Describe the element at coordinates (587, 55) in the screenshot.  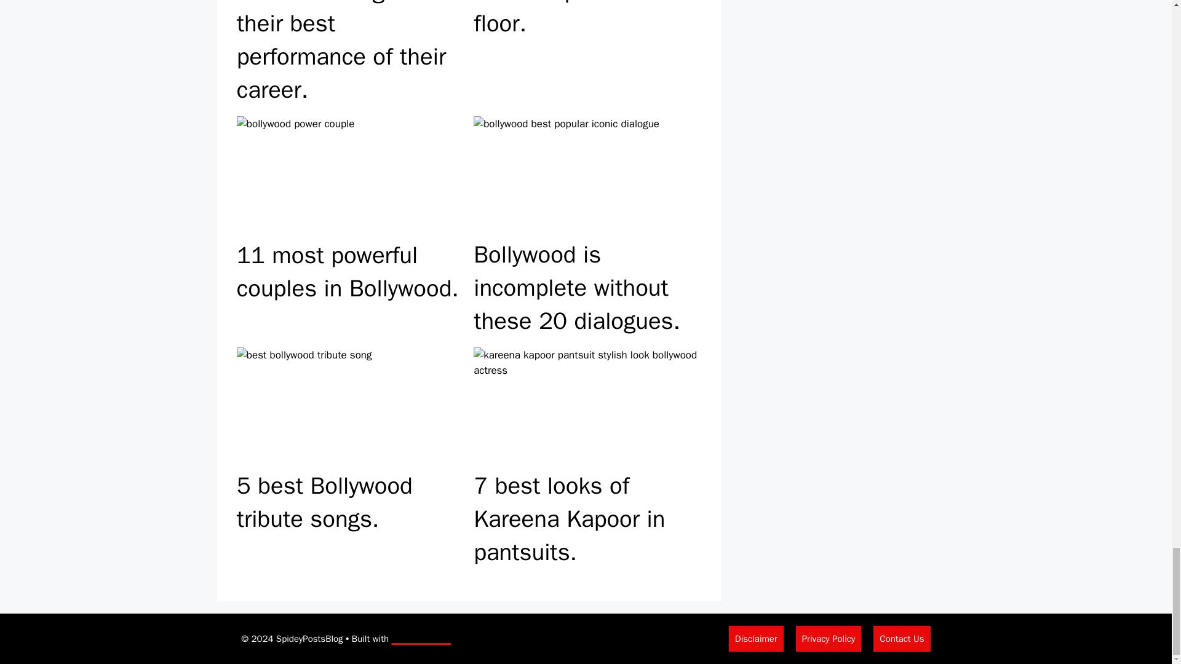
I see `When Shah Rukh Khan slept on a bus floor.` at that location.